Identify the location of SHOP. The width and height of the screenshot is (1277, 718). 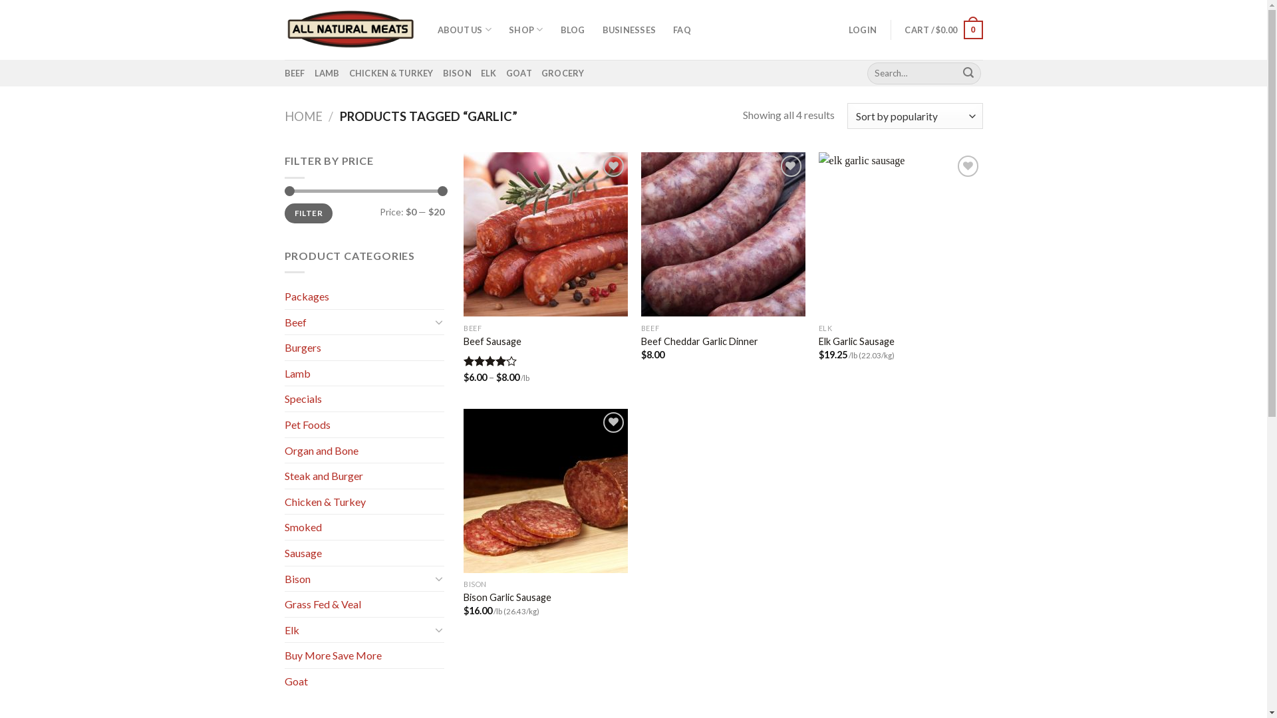
(525, 30).